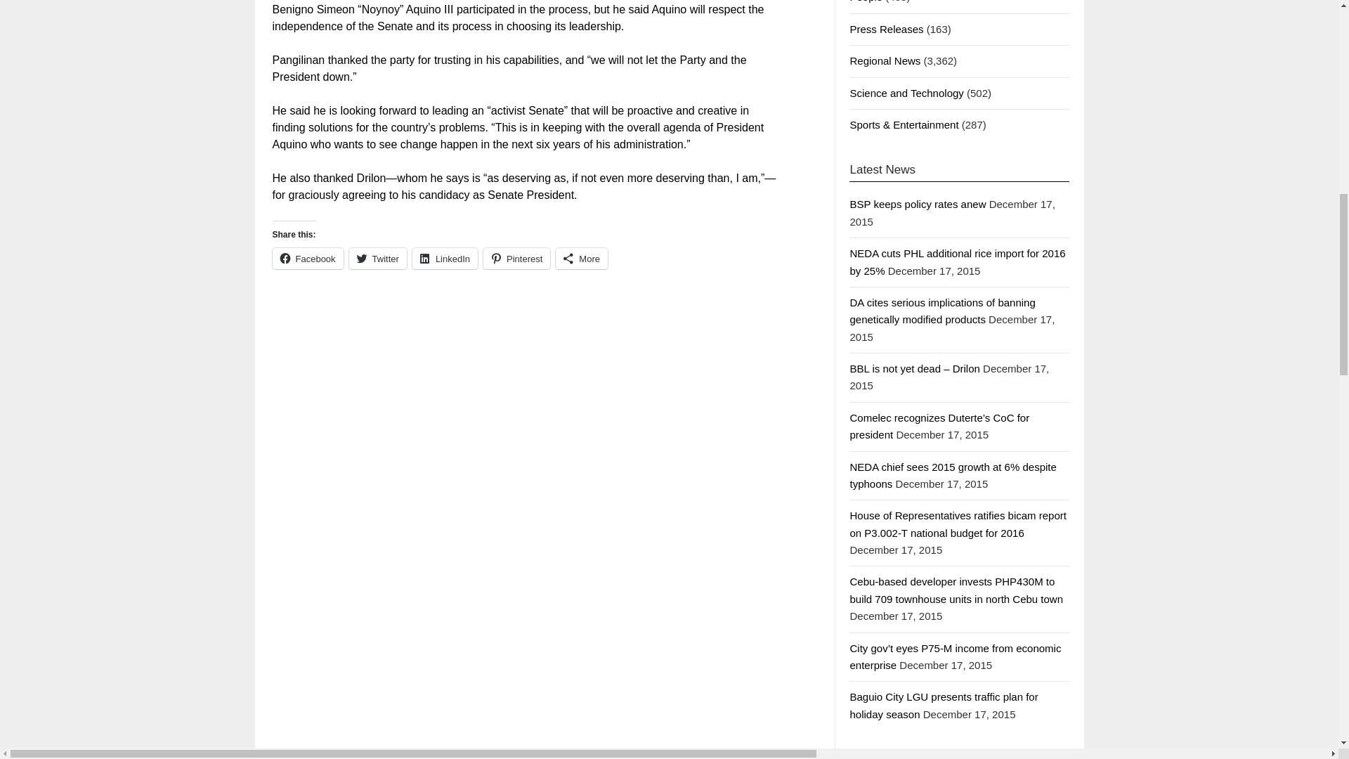 The height and width of the screenshot is (759, 1349). I want to click on Click to share on LinkedIn, so click(445, 259).